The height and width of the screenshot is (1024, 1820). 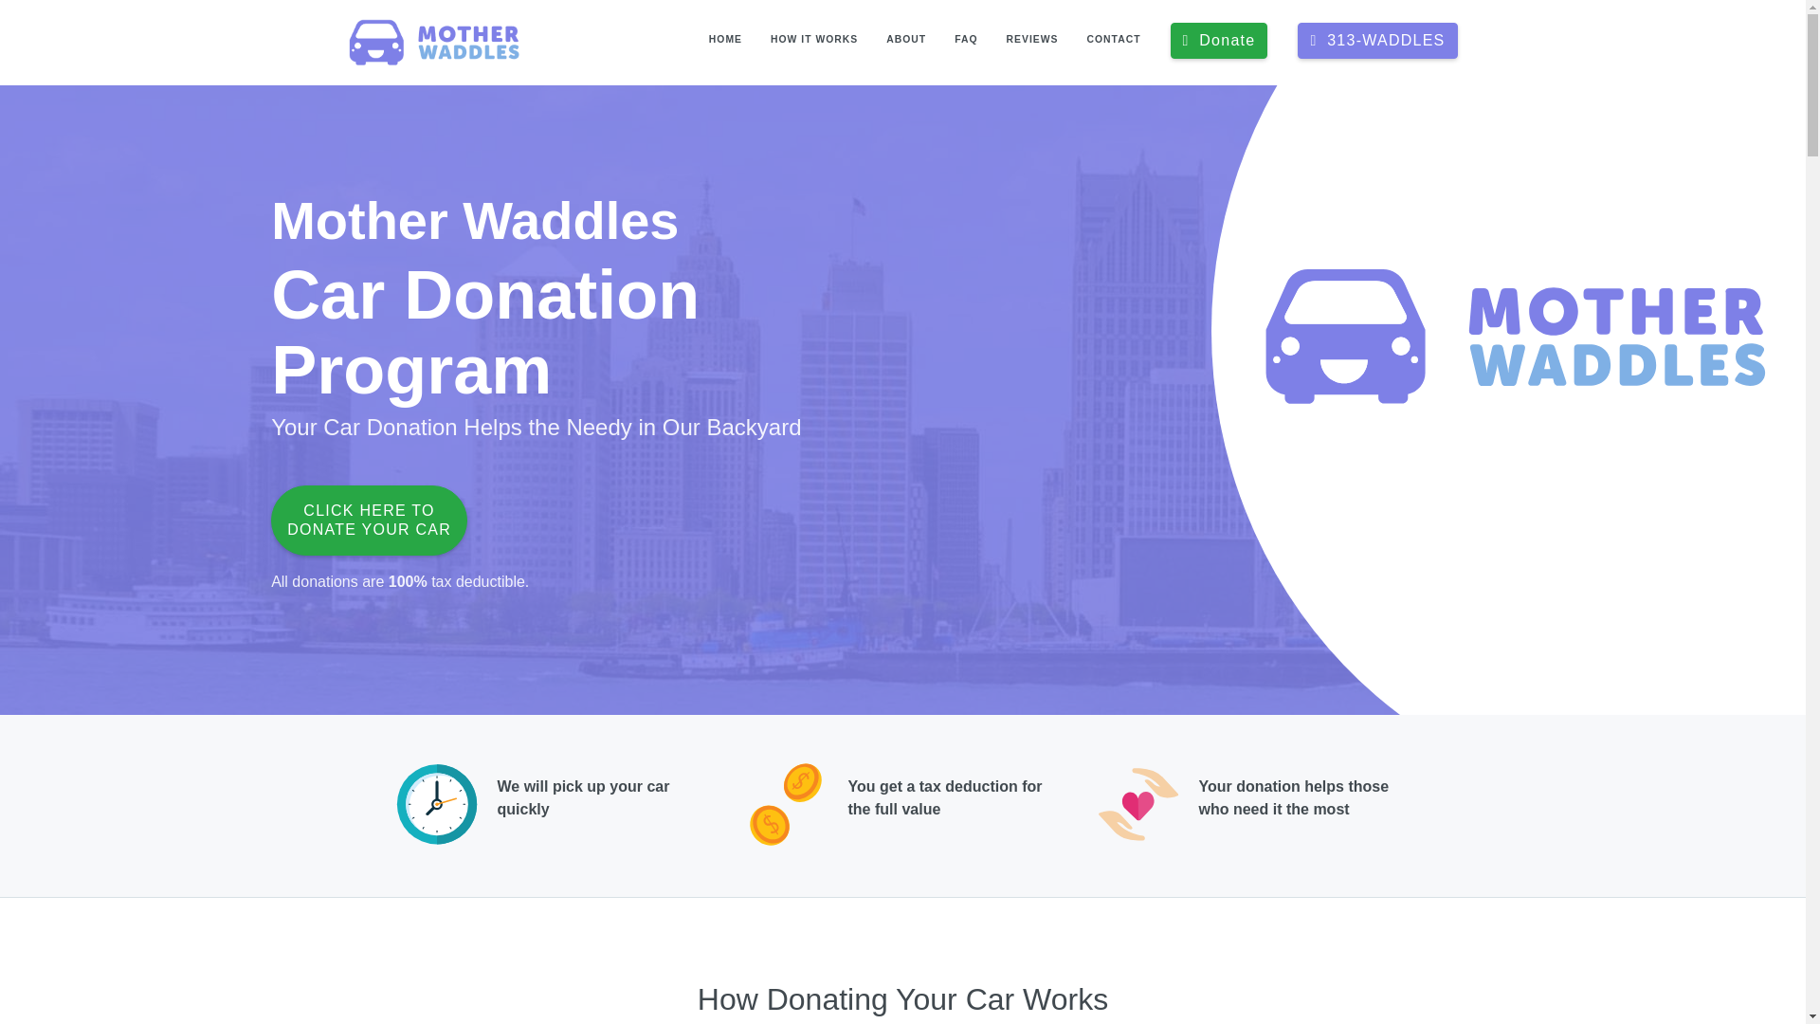 What do you see at coordinates (1032, 42) in the screenshot?
I see `HOW IT WORKS` at bounding box center [1032, 42].